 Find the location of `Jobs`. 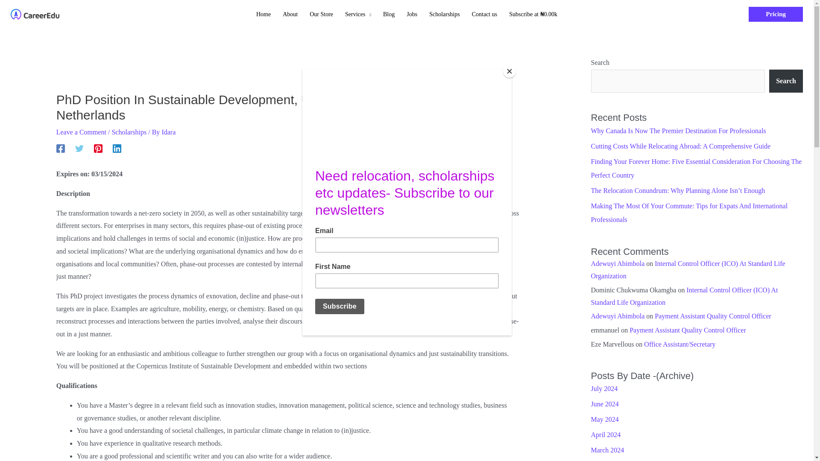

Jobs is located at coordinates (412, 15).